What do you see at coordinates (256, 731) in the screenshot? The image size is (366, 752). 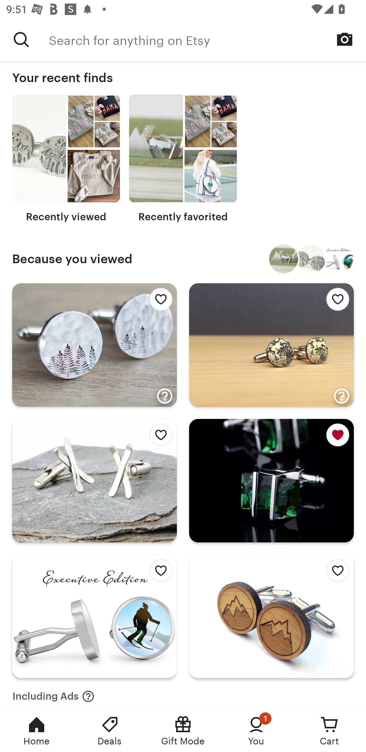 I see `You, 1 new notification You` at bounding box center [256, 731].